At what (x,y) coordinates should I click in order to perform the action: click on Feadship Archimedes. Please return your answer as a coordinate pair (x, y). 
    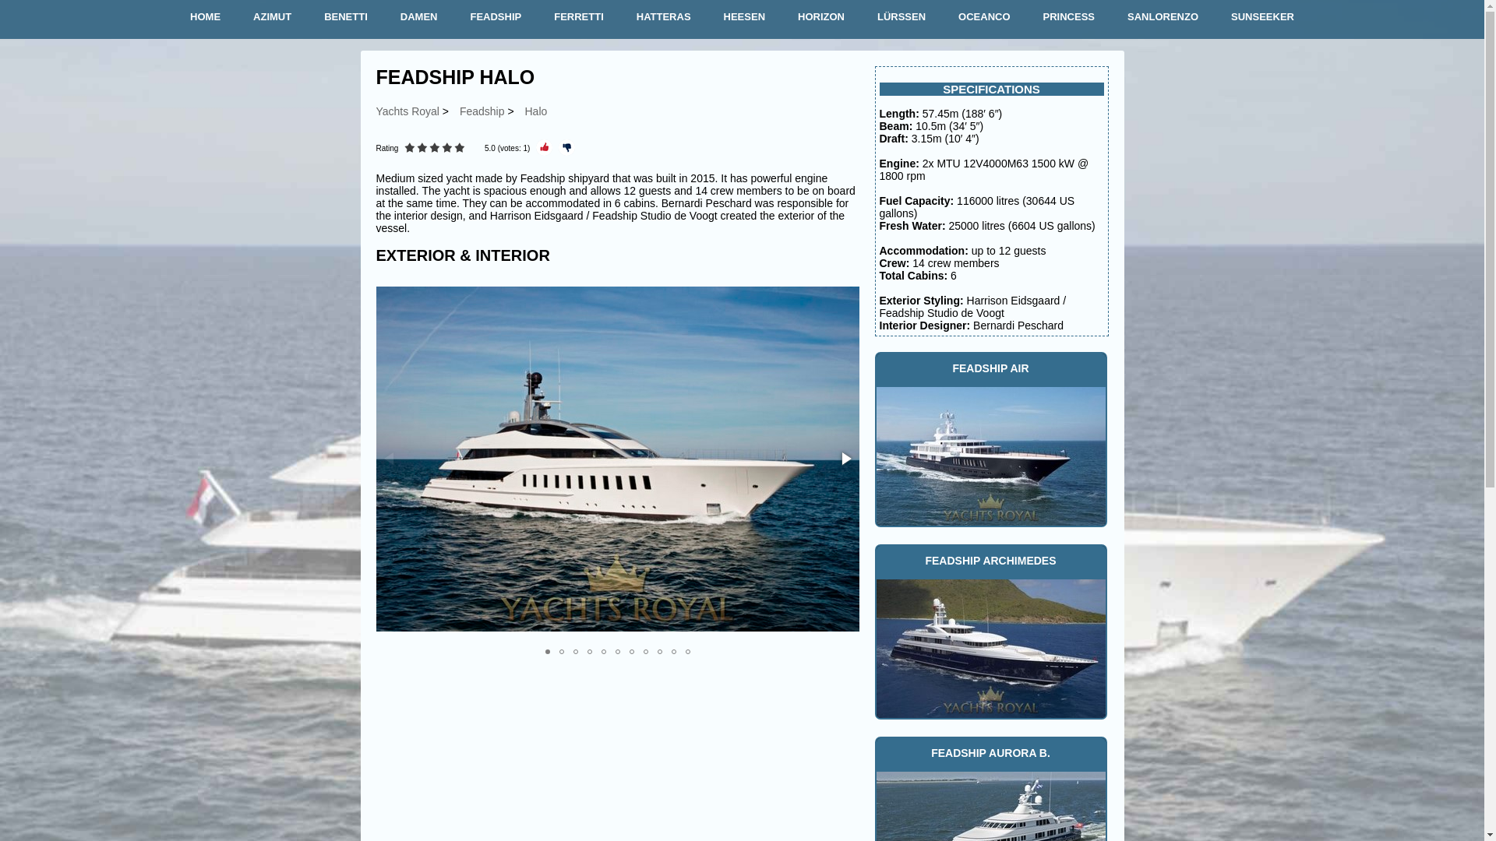
    Looking at the image, I should click on (990, 646).